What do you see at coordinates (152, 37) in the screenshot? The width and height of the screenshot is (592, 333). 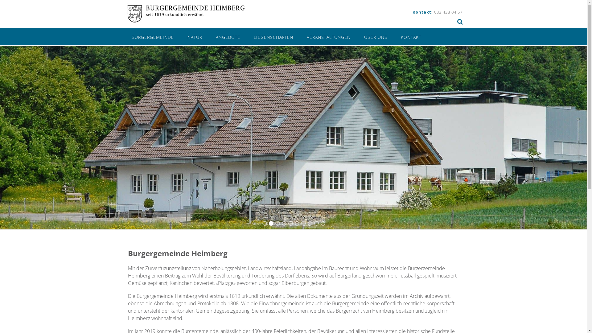 I see `BURGERGEMEINDE` at bounding box center [152, 37].